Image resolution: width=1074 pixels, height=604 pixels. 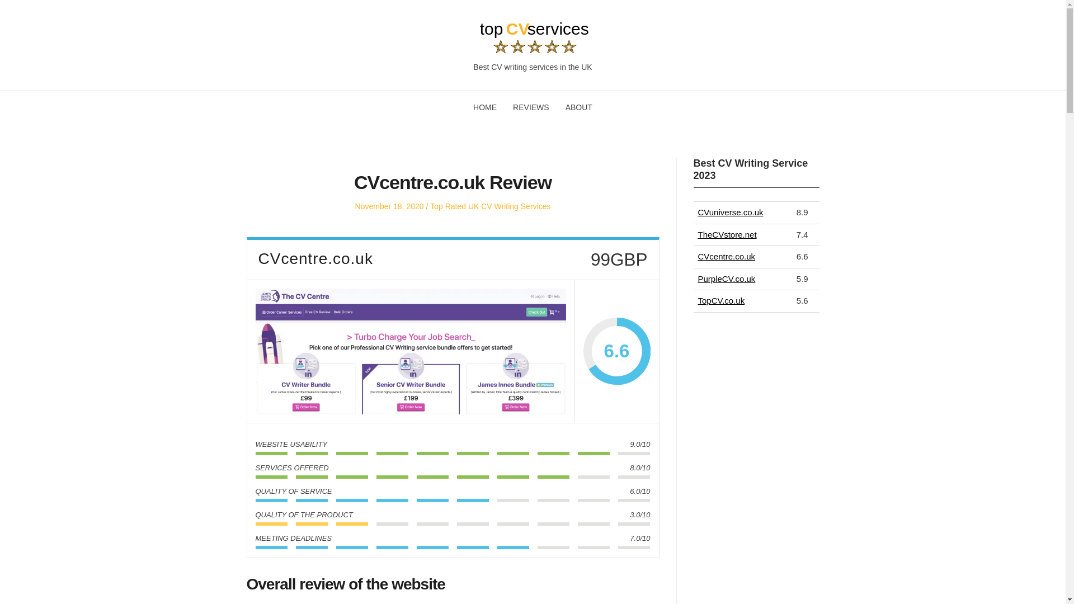 What do you see at coordinates (292, 78) in the screenshot?
I see `TopCVservices.co.uk` at bounding box center [292, 78].